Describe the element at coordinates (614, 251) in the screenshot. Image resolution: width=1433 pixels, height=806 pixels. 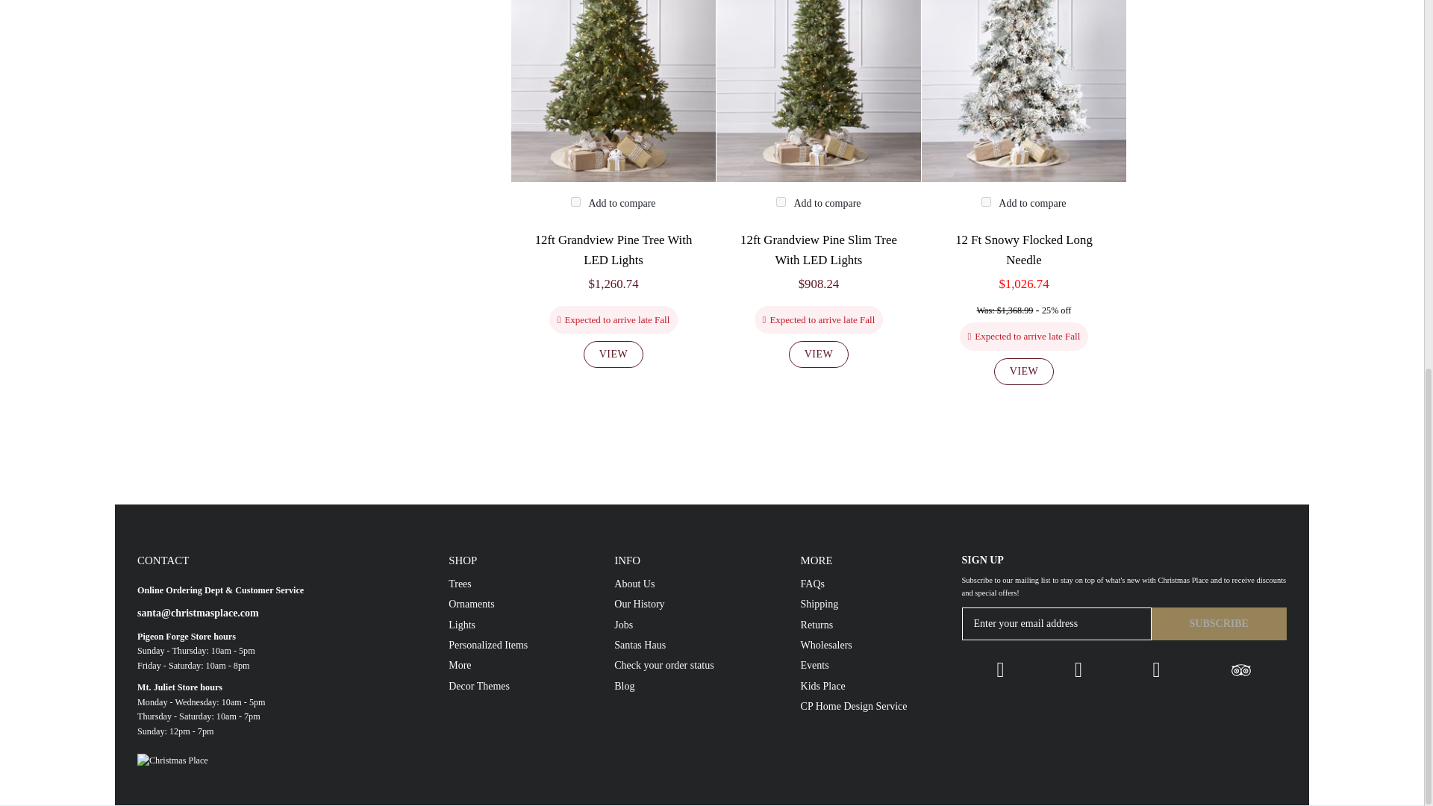
I see `12ft Grandview Pine Tree With LED Lights` at that location.